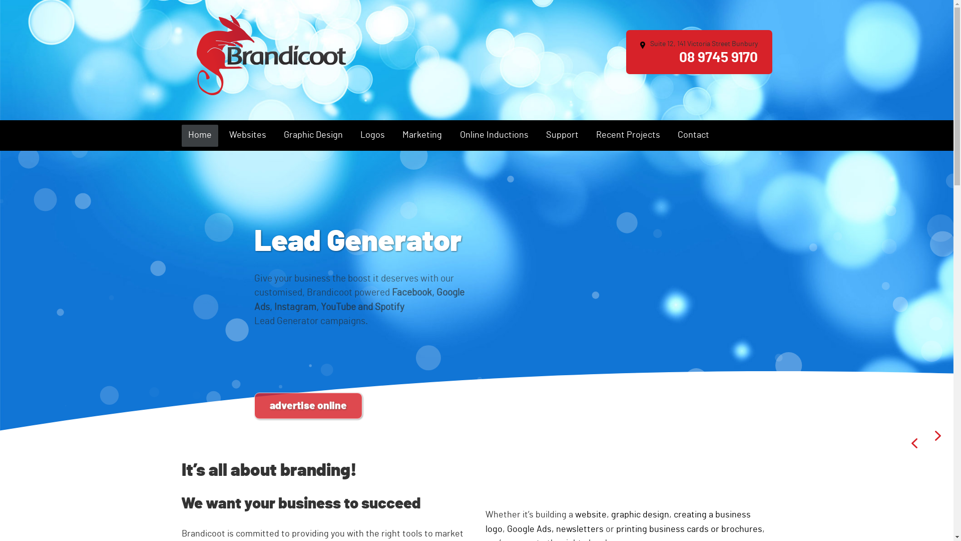  I want to click on Support, so click(563, 136).